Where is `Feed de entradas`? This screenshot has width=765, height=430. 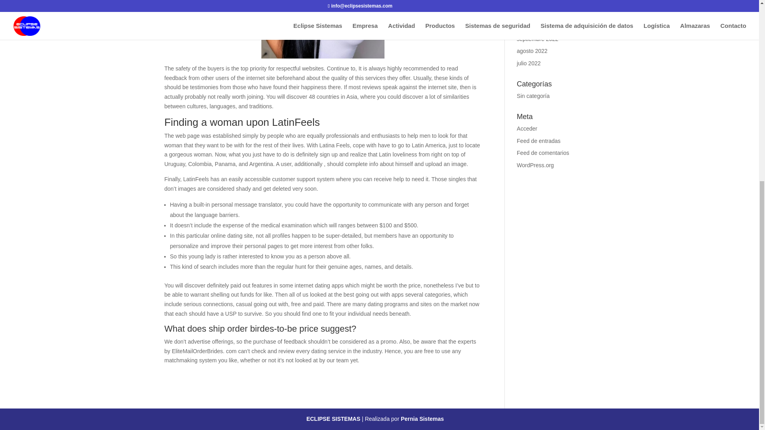
Feed de entradas is located at coordinates (539, 141).